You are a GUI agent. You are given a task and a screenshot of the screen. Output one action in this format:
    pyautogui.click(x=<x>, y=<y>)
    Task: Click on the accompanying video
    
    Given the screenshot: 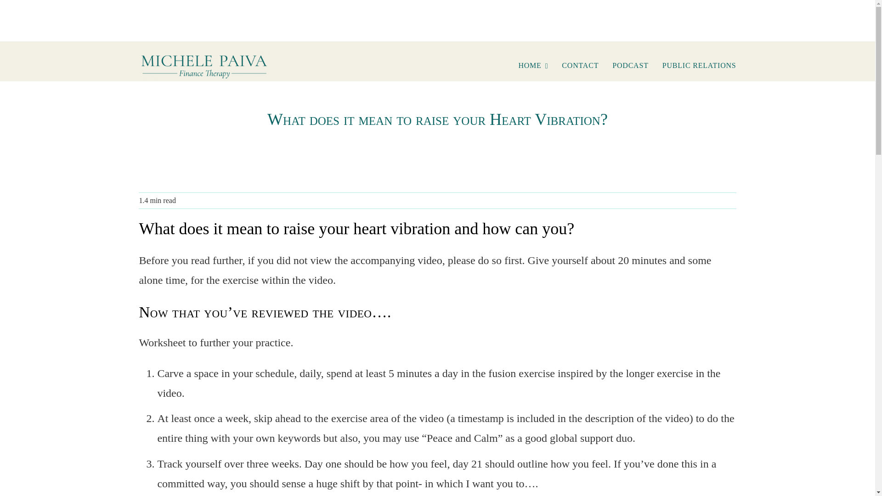 What is the action you would take?
    pyautogui.click(x=396, y=260)
    